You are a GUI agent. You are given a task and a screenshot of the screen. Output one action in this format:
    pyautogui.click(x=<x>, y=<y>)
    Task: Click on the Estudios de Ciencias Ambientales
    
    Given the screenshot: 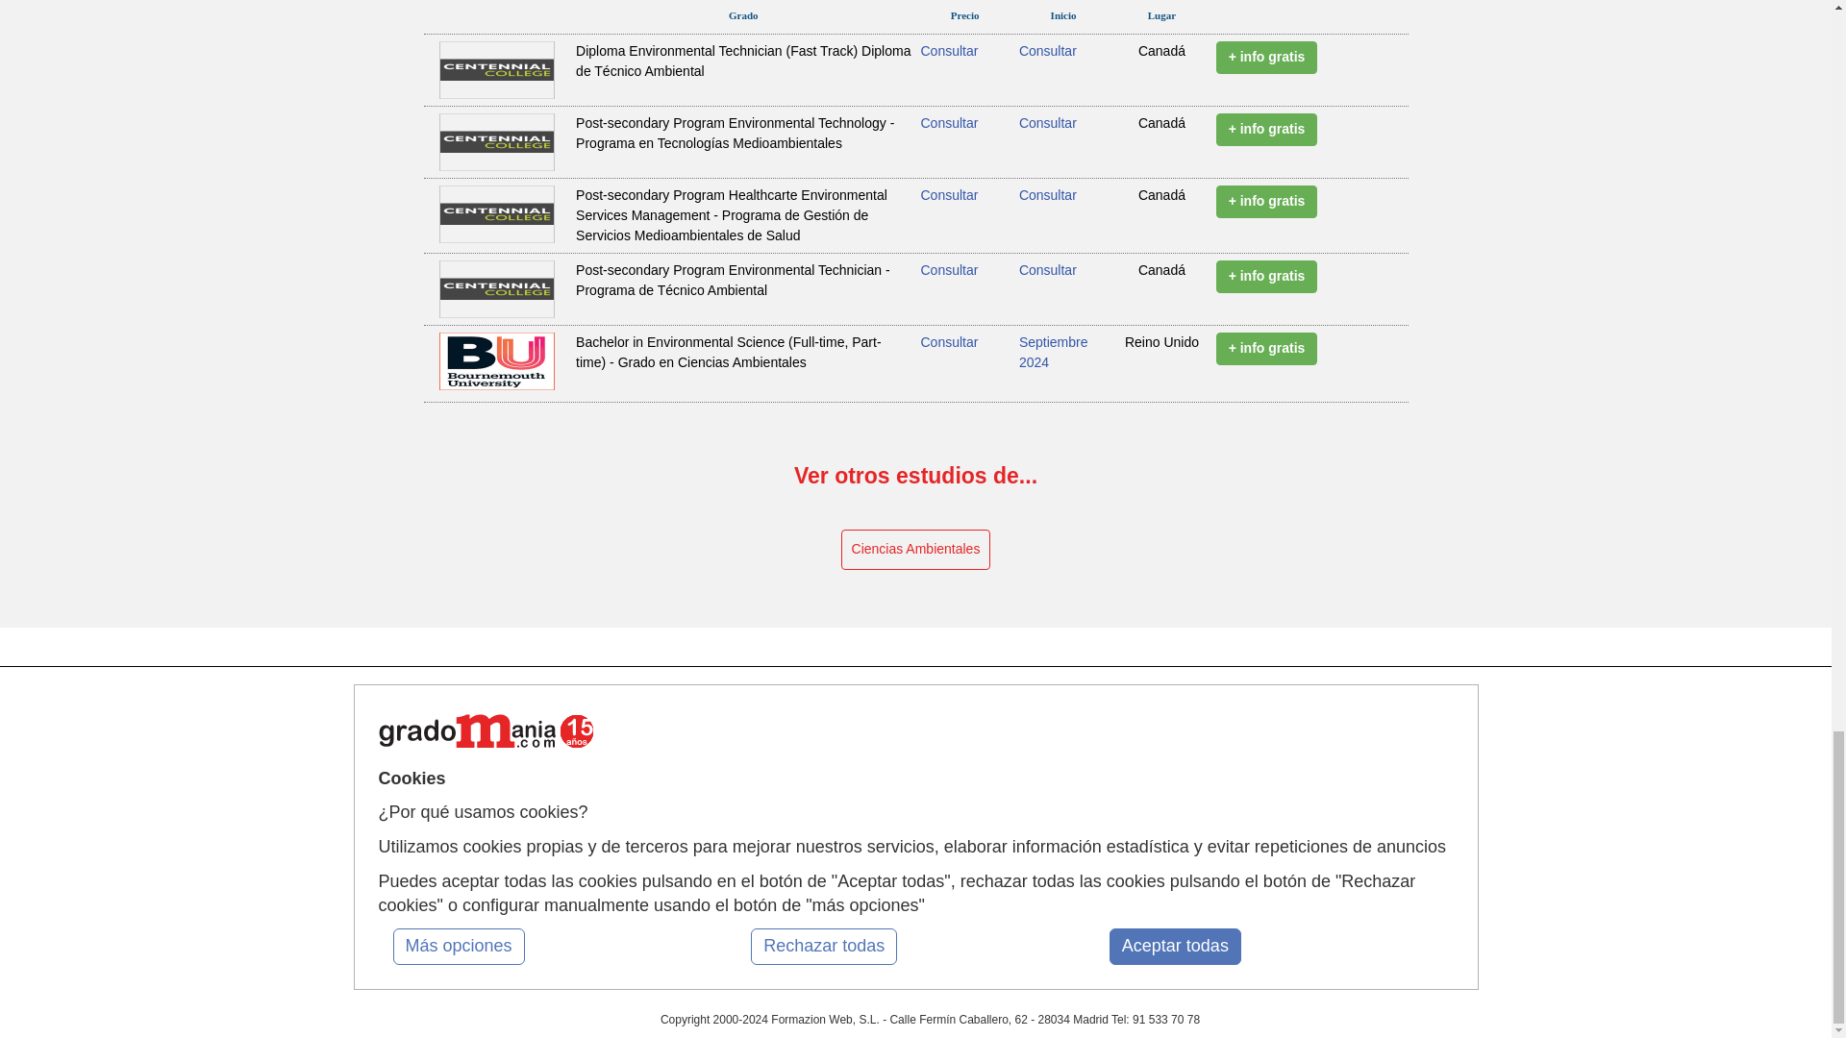 What is the action you would take?
    pyautogui.click(x=916, y=549)
    